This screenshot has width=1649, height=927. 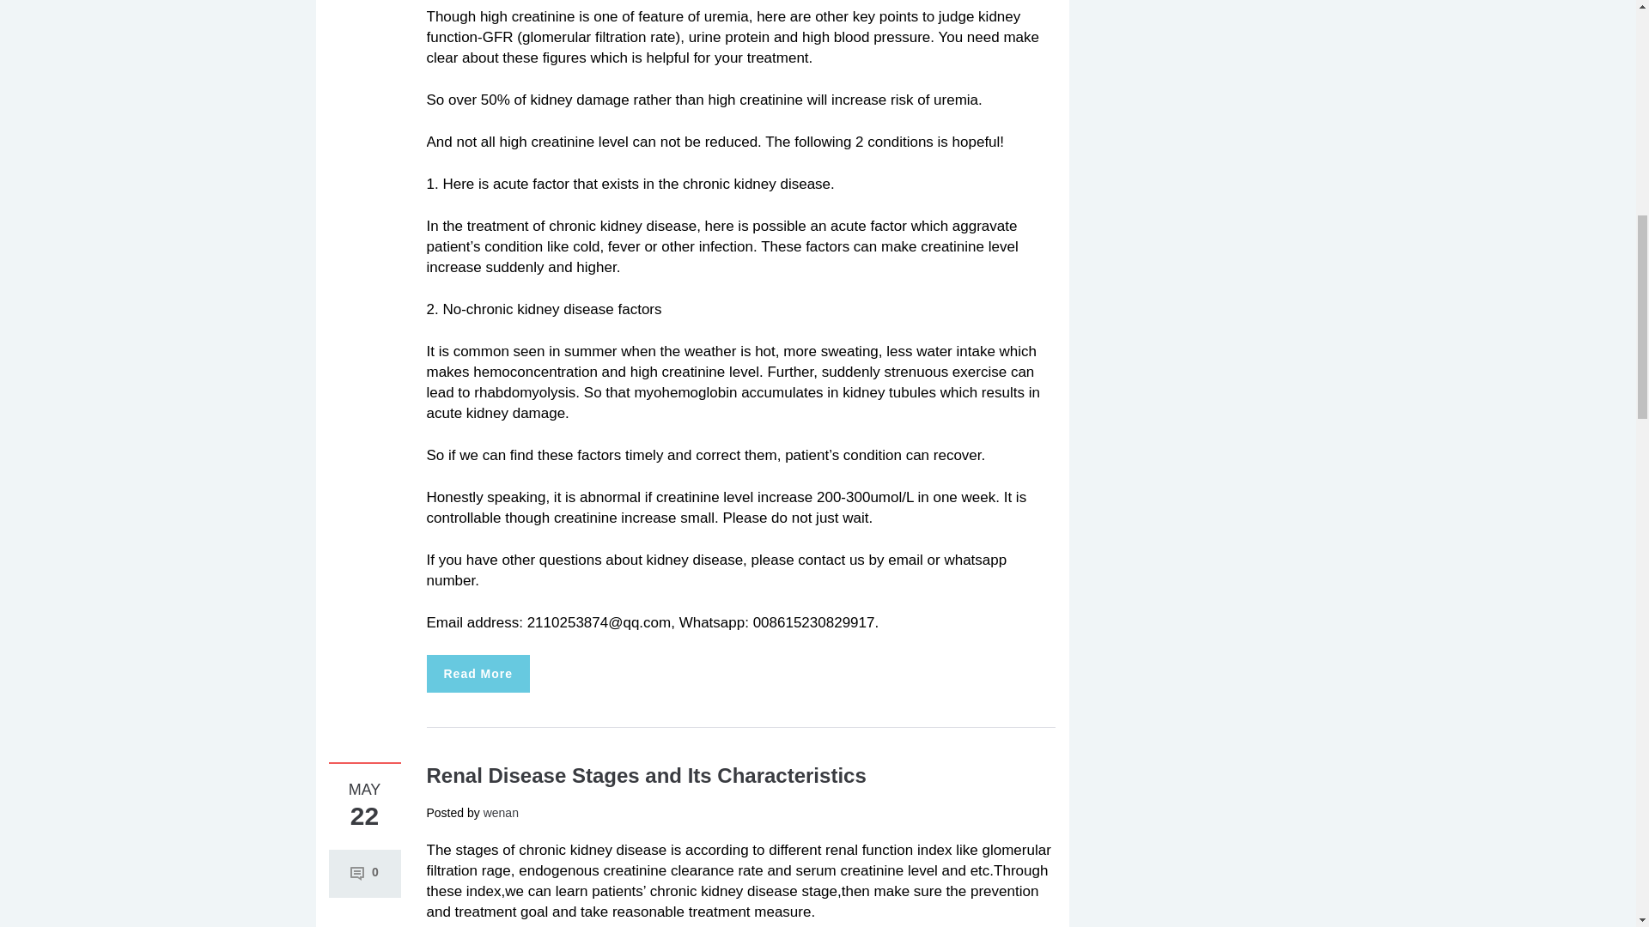 What do you see at coordinates (646, 774) in the screenshot?
I see `Renal Disease Stages and Its Characteristics` at bounding box center [646, 774].